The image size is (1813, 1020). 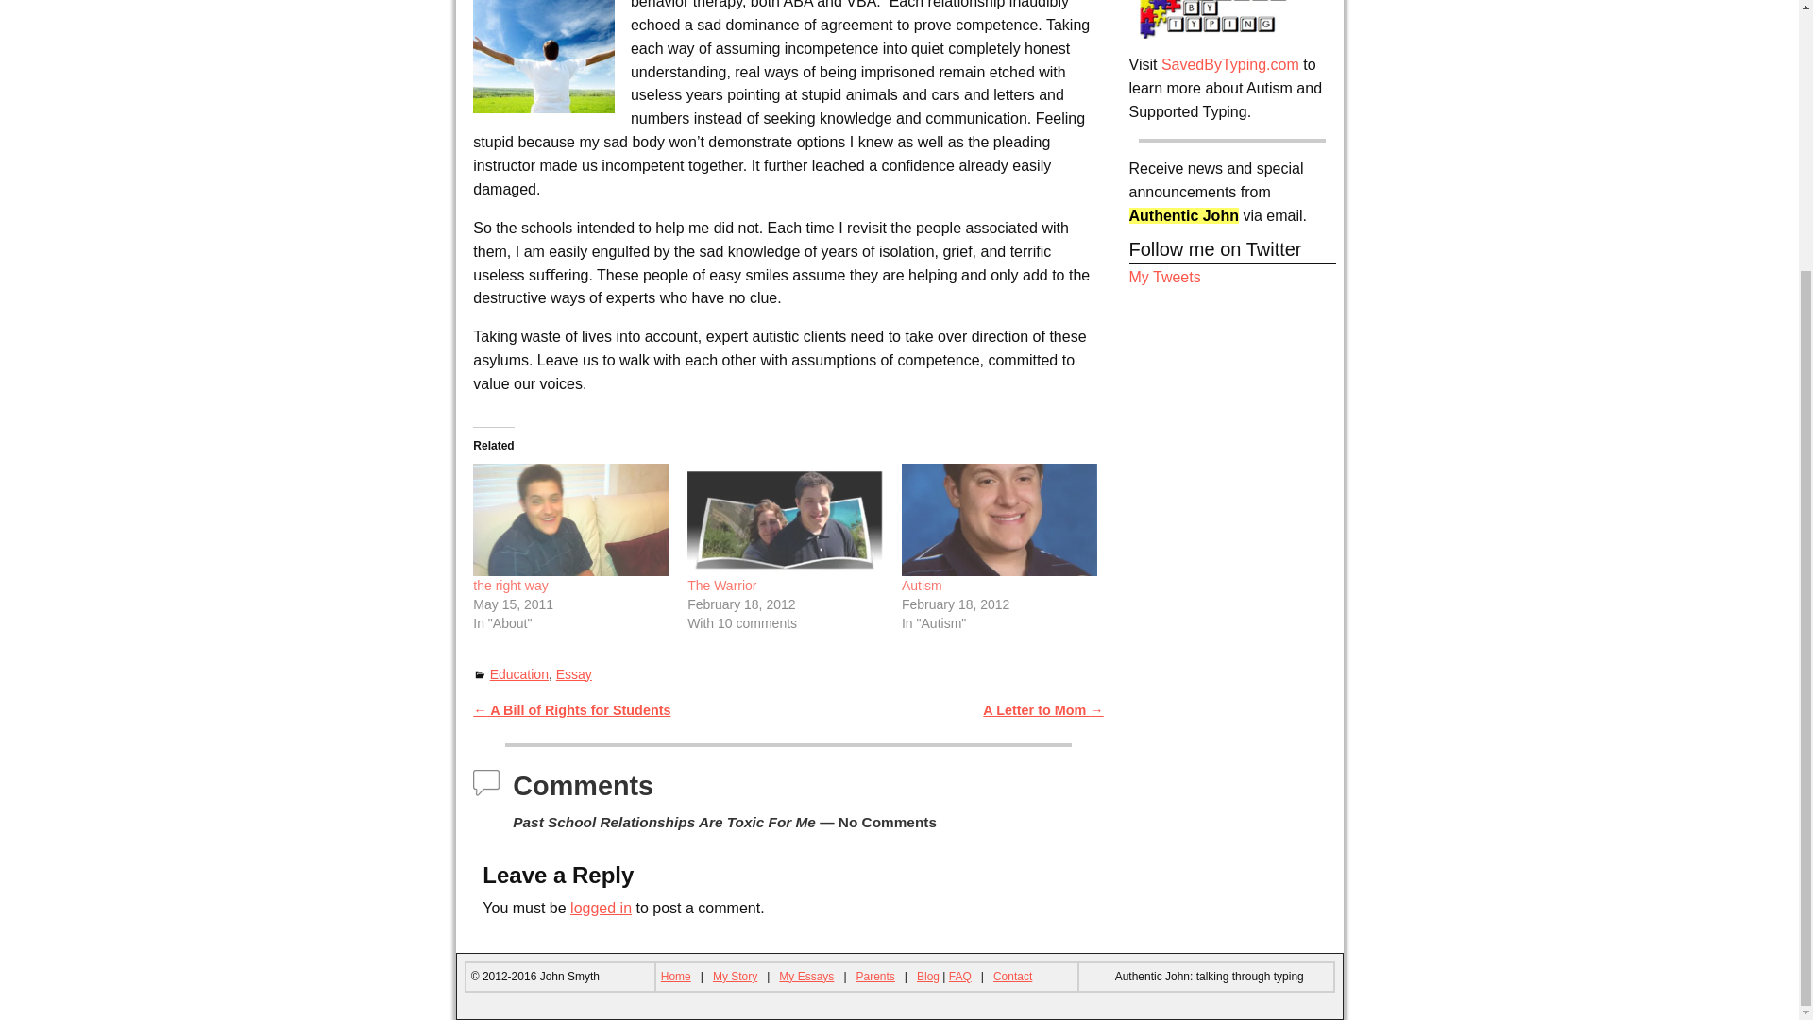 I want to click on SavedByTyping.com, so click(x=1230, y=64).